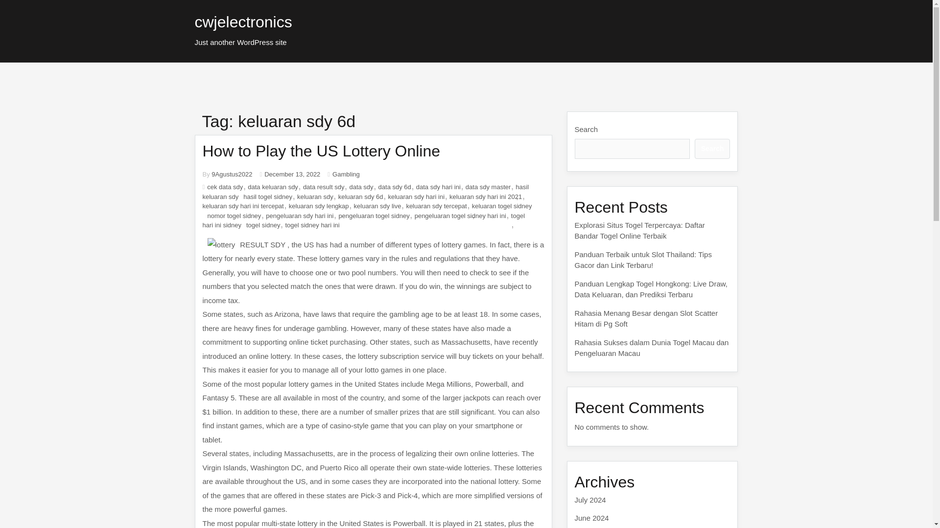 The image size is (940, 528). What do you see at coordinates (312, 225) in the screenshot?
I see `togel sidney hari ini` at bounding box center [312, 225].